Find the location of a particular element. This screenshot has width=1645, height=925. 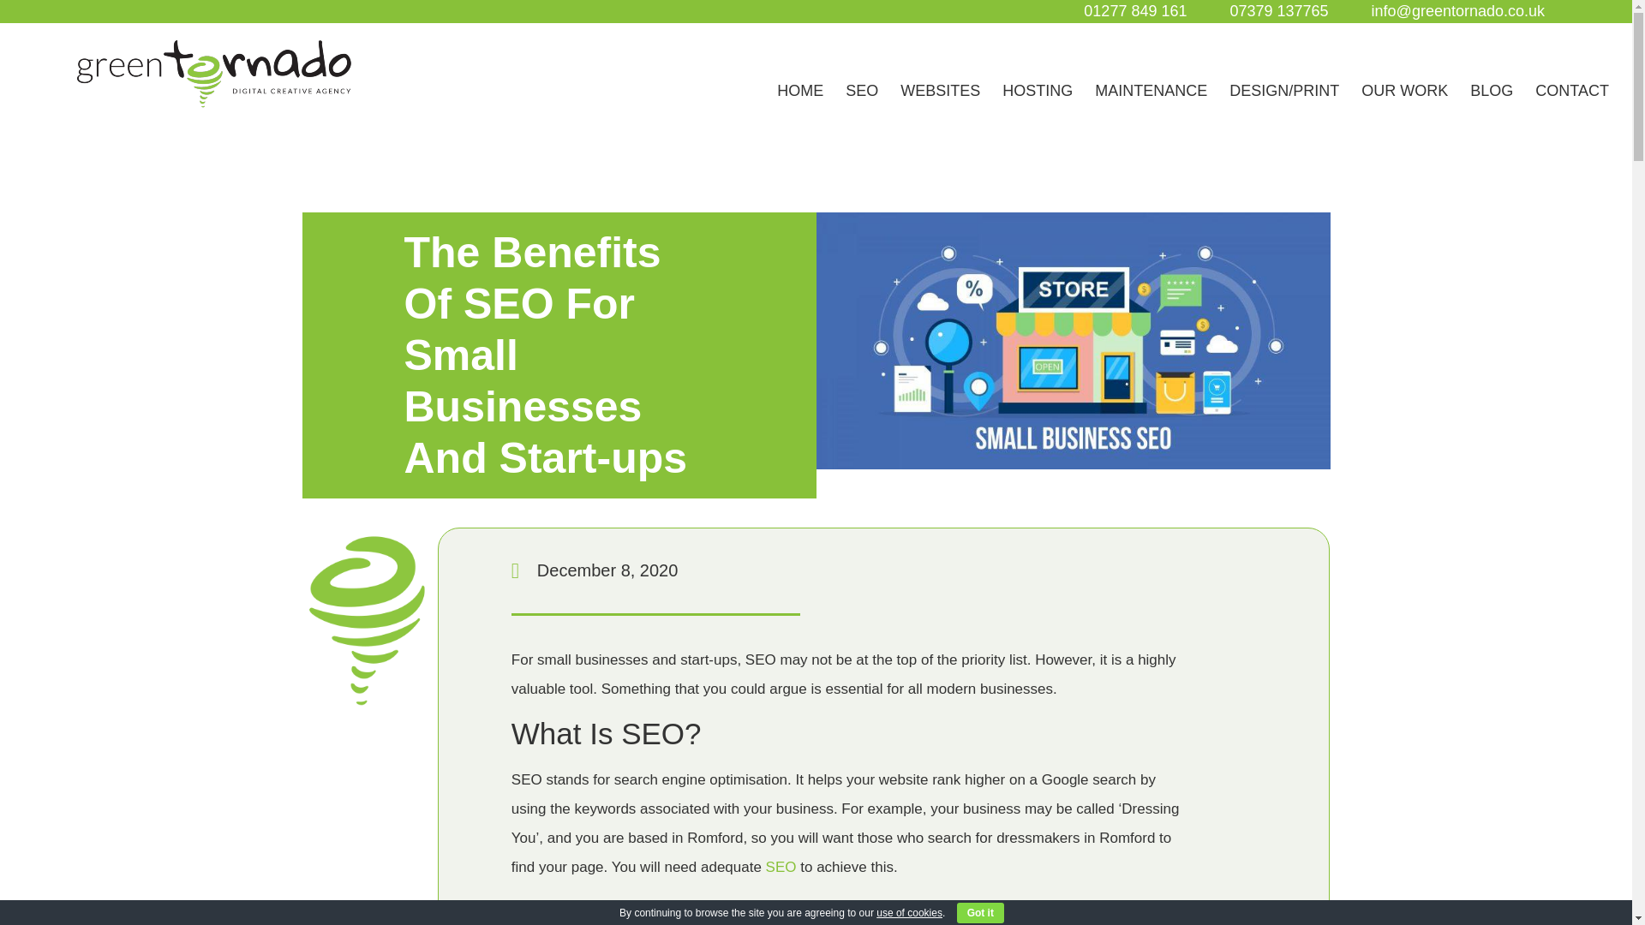

SEO is located at coordinates (862, 91).